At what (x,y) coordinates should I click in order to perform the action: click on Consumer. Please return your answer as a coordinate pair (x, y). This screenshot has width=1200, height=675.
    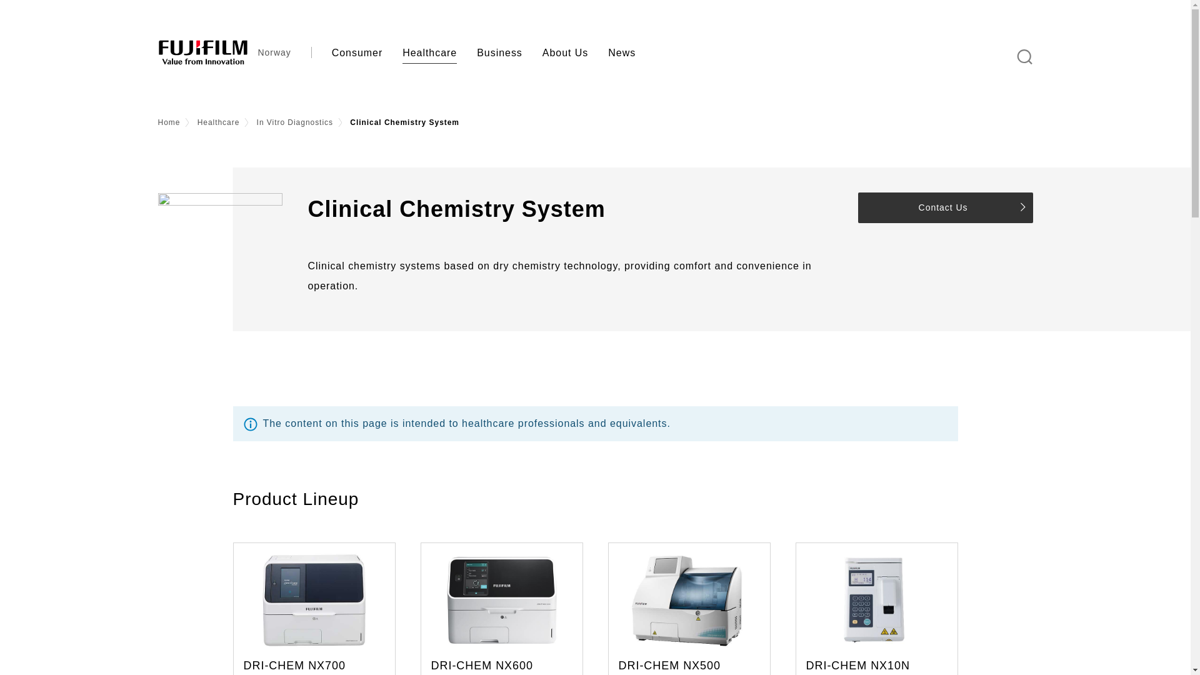
    Looking at the image, I should click on (357, 52).